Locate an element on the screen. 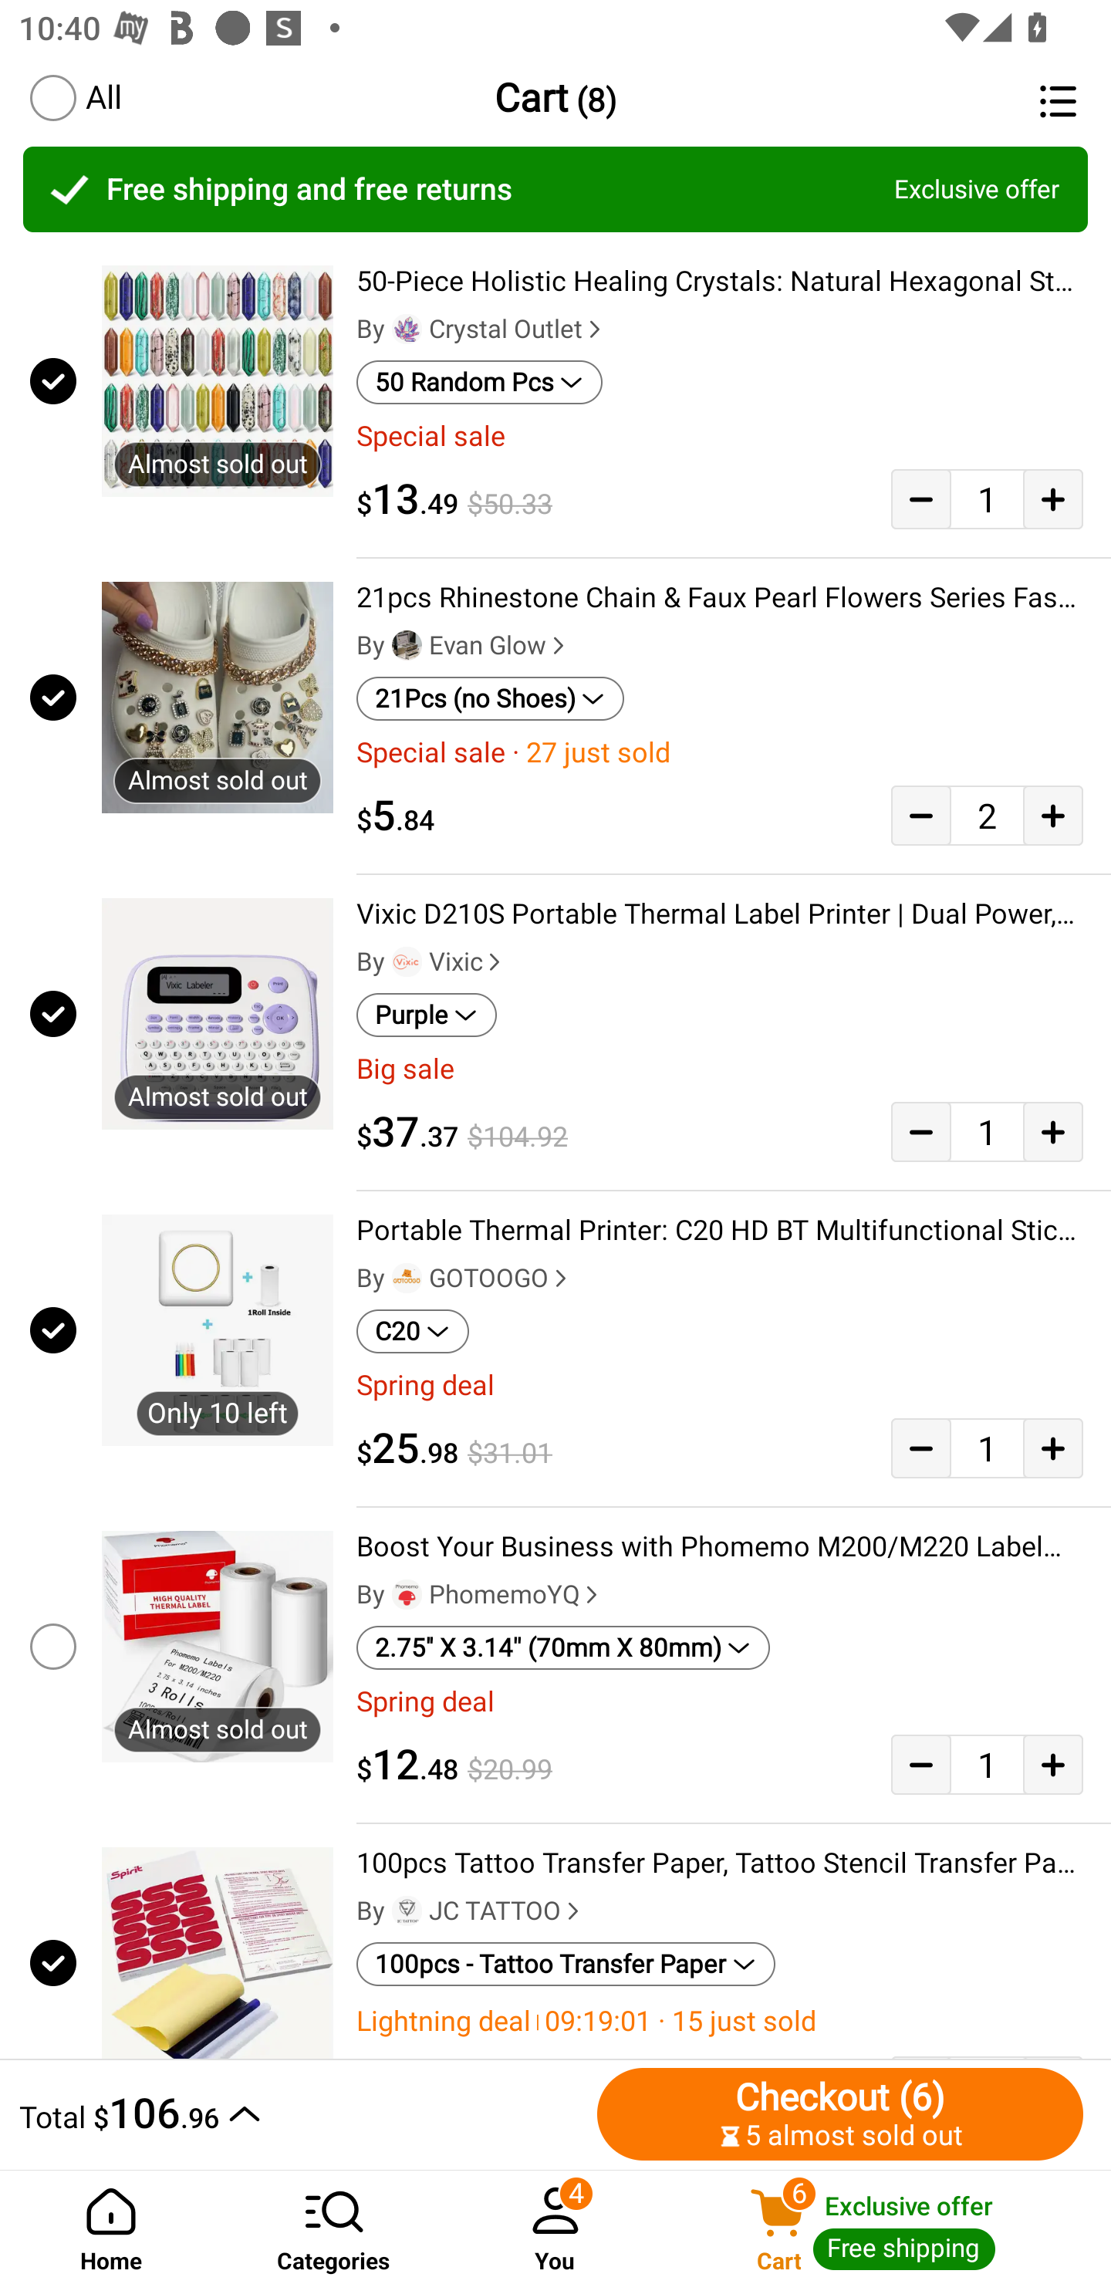  Special sale is located at coordinates (720, 436).